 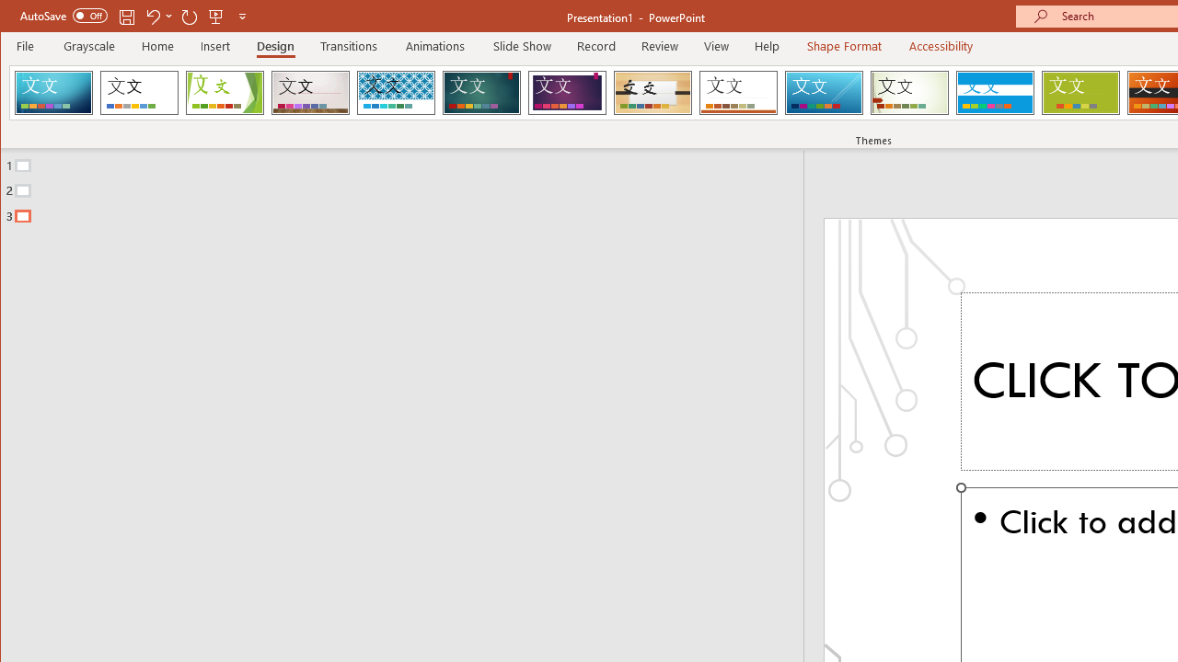 What do you see at coordinates (139, 92) in the screenshot?
I see `Office Theme` at bounding box center [139, 92].